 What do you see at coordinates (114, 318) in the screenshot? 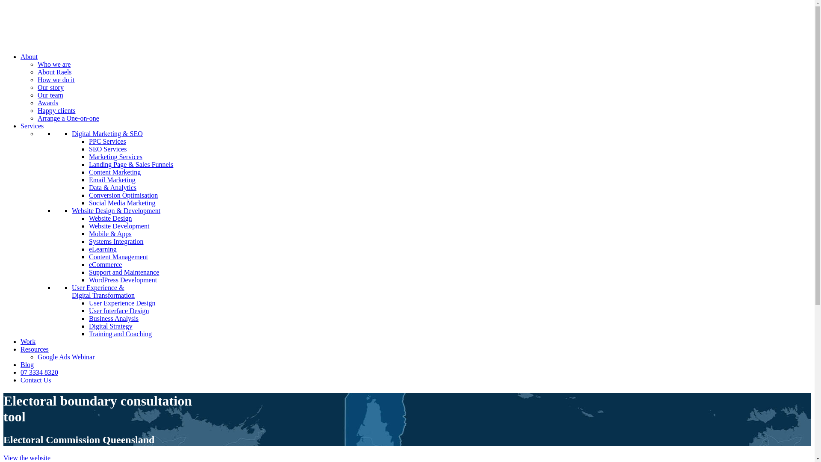
I see `Business Analysis` at bounding box center [114, 318].